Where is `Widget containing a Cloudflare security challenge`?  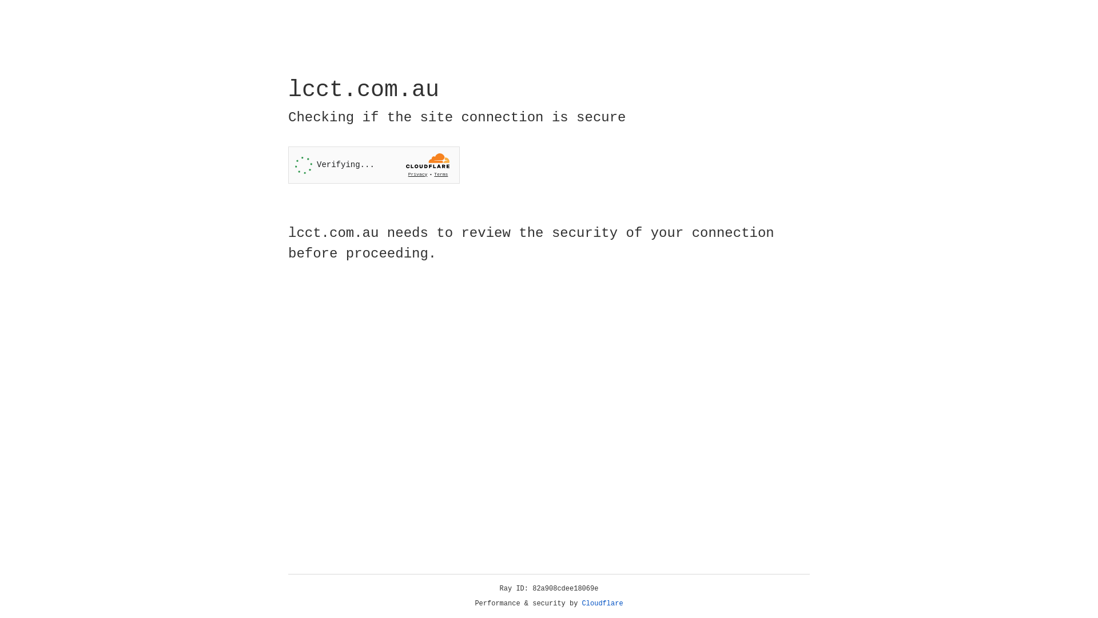 Widget containing a Cloudflare security challenge is located at coordinates (374, 165).